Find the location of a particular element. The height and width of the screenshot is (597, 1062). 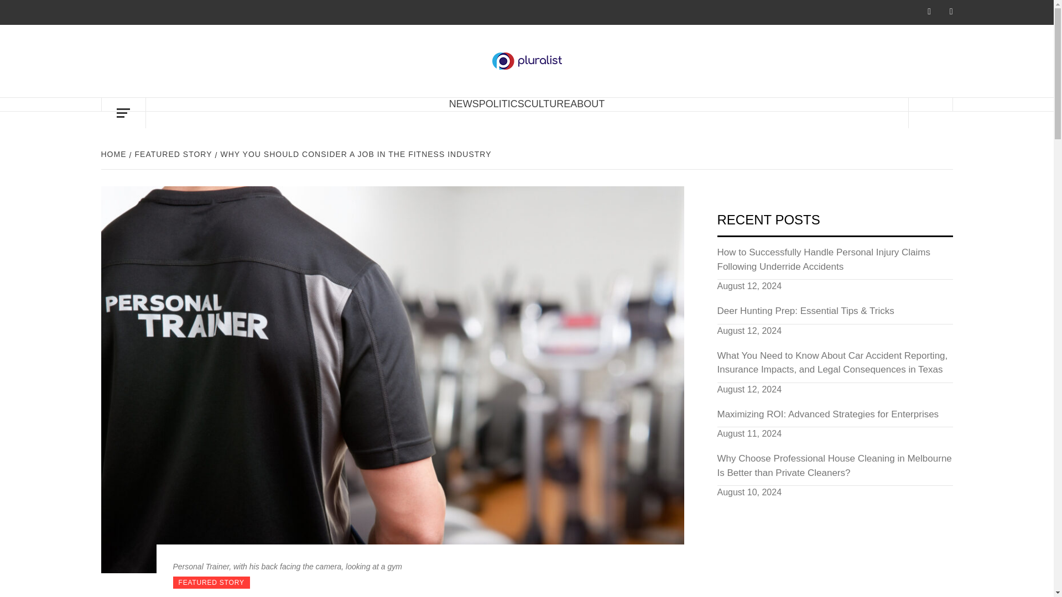

CULTURE is located at coordinates (548, 104).